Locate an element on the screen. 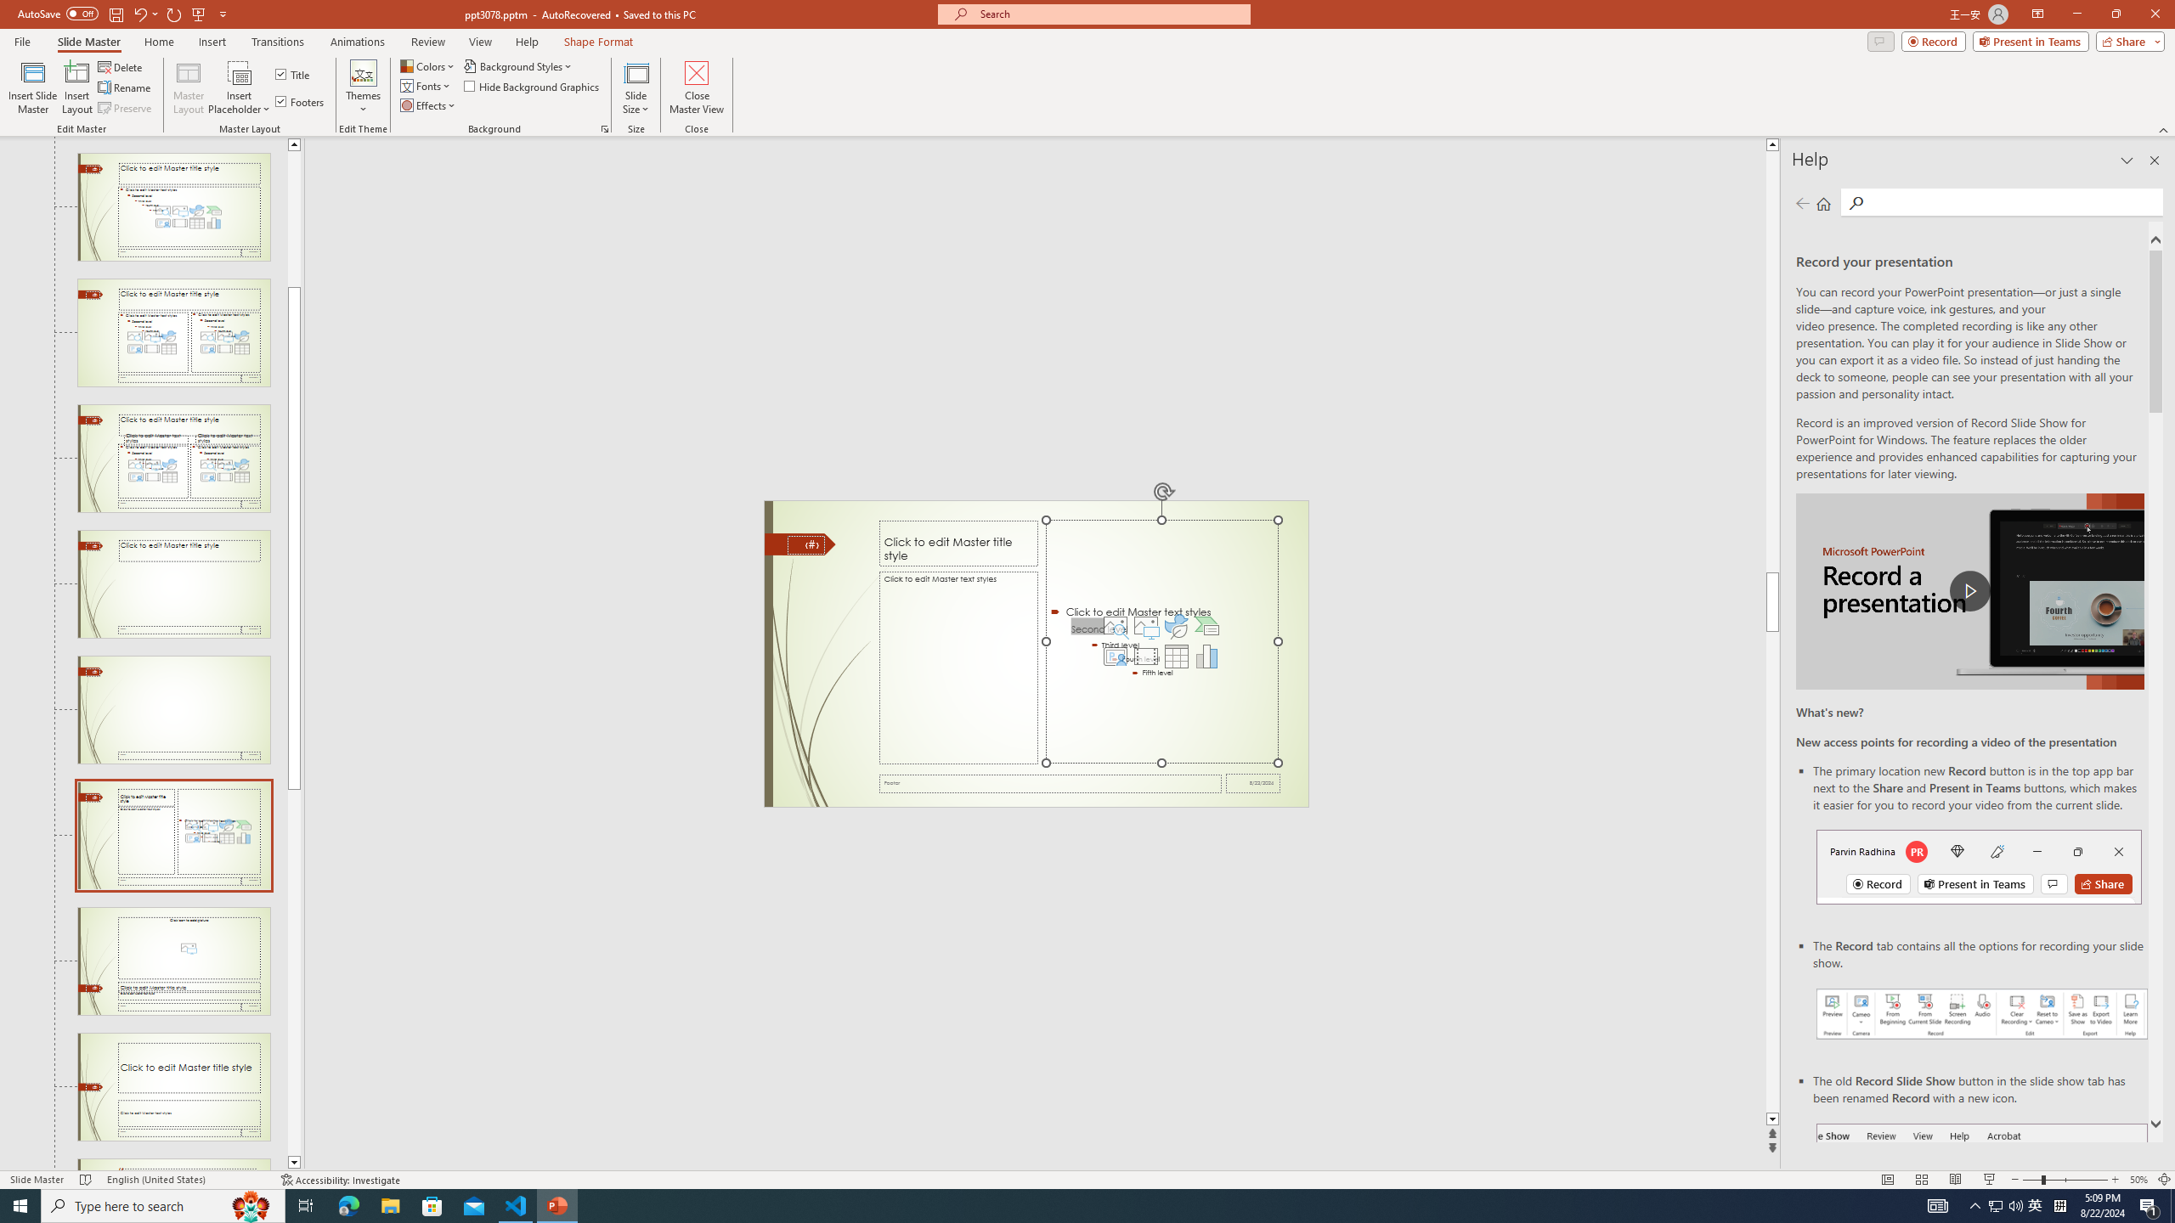 This screenshot has height=1223, width=2175. Accessibility Checker Accessibility: Investigate is located at coordinates (342, 1180).